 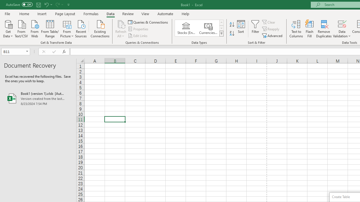 What do you see at coordinates (221, 34) in the screenshot?
I see `Data Types` at bounding box center [221, 34].